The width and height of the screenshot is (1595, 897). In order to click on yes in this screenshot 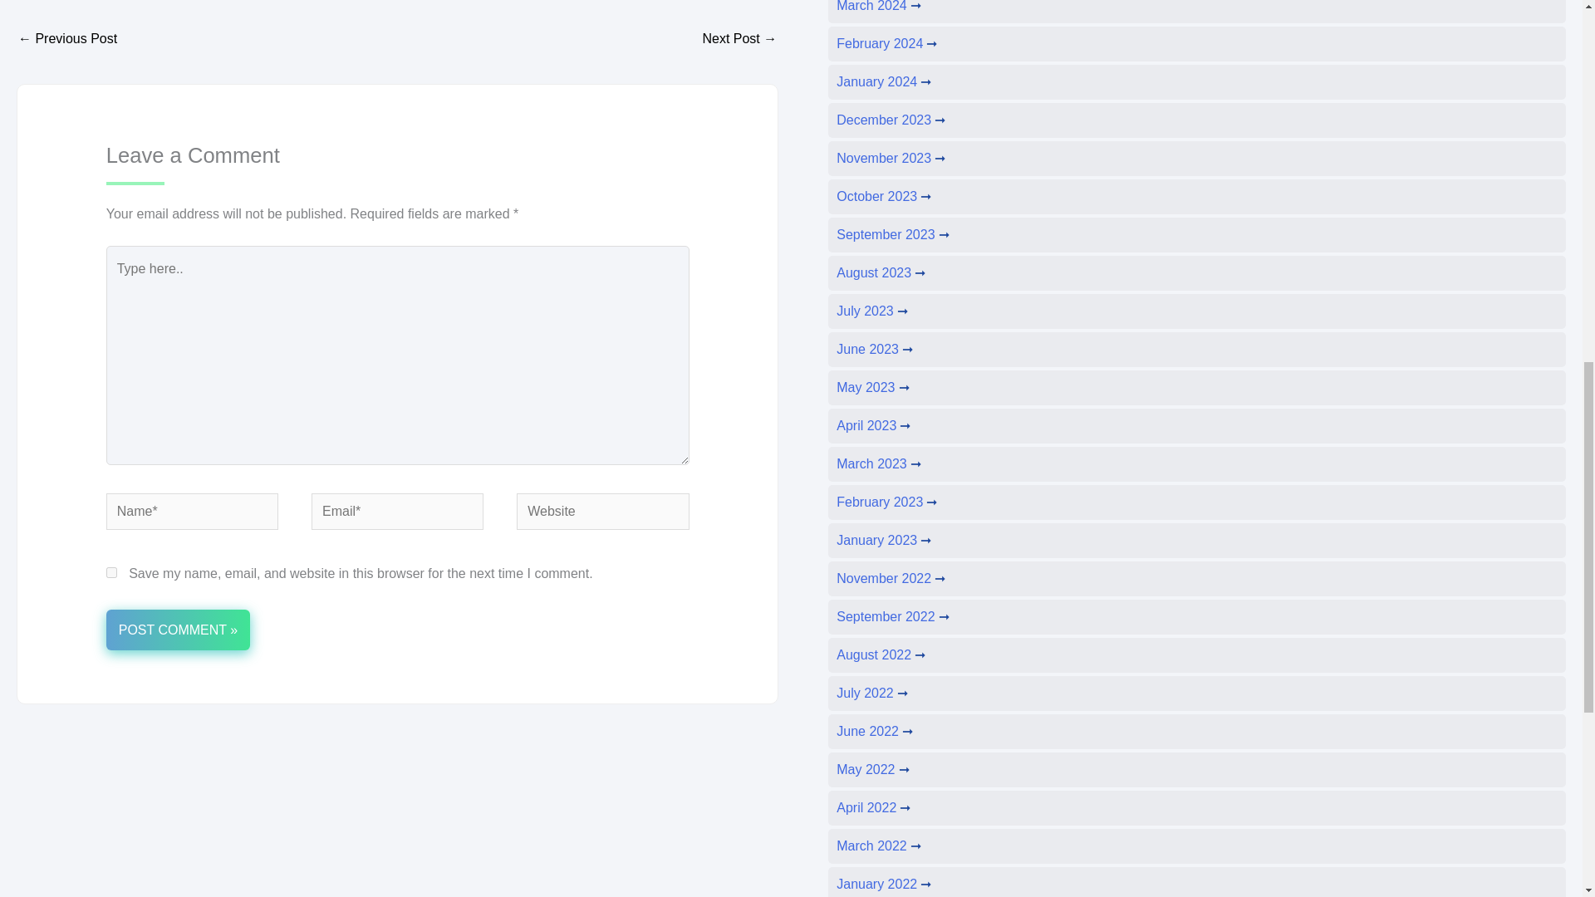, I will do `click(111, 571)`.